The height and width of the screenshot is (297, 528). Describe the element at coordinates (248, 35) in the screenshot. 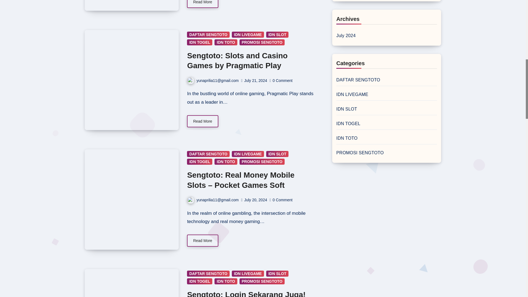

I see `IDN LIVEGAME` at that location.